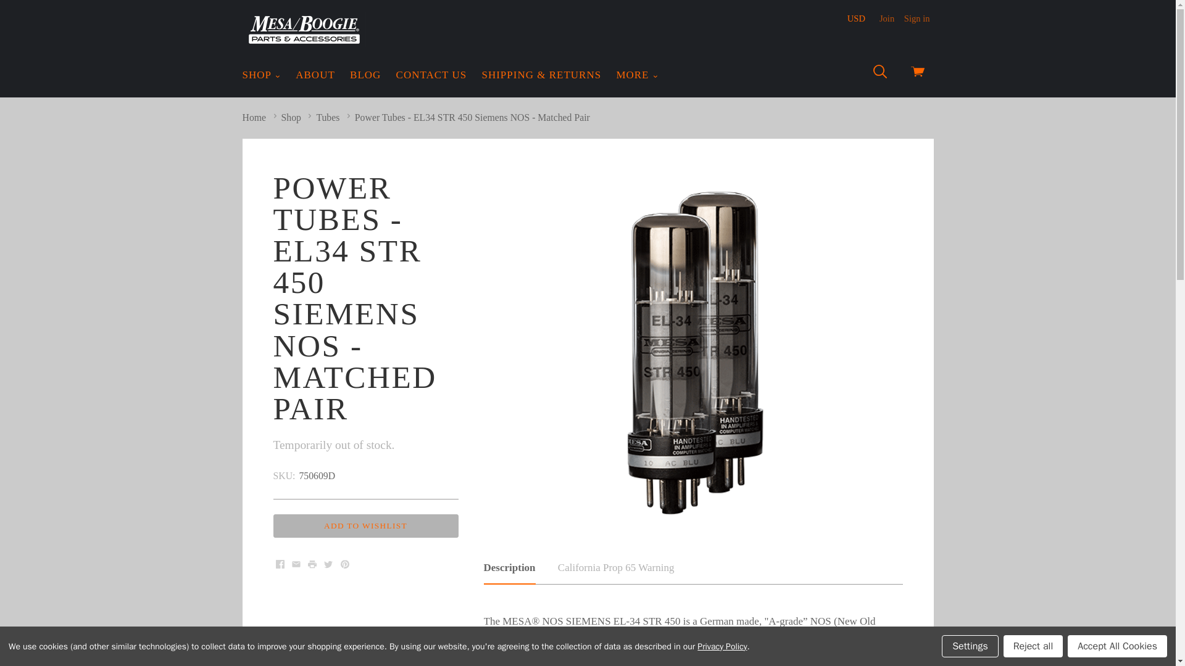 This screenshot has height=666, width=1185. What do you see at coordinates (432, 75) in the screenshot?
I see `CONTACT US` at bounding box center [432, 75].